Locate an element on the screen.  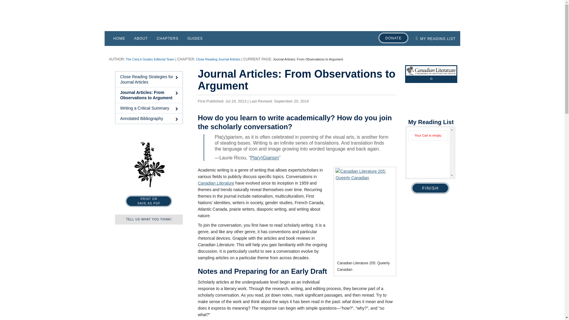
CHECKOUT is located at coordinates (216, 183).